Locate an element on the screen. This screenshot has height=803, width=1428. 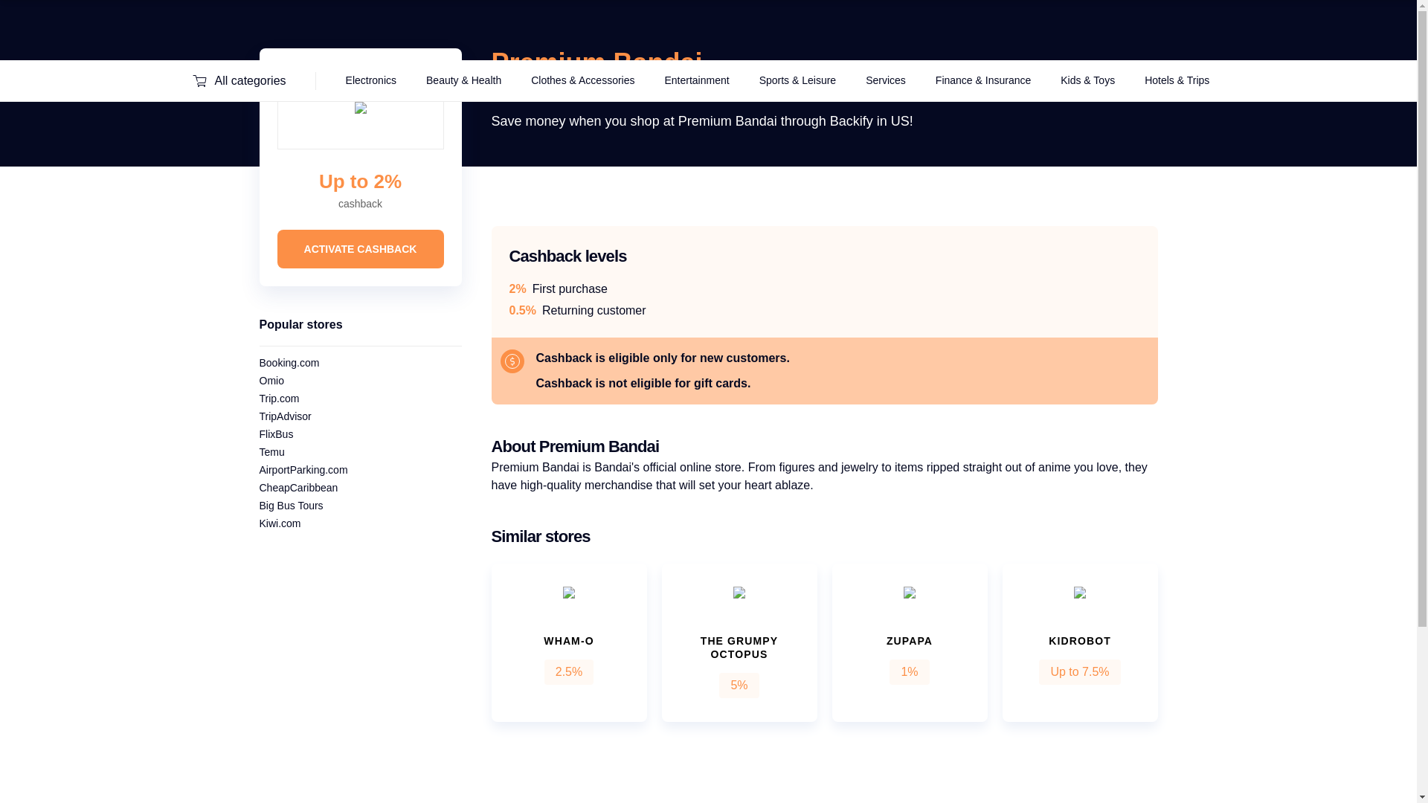
Temu is located at coordinates (271, 452).